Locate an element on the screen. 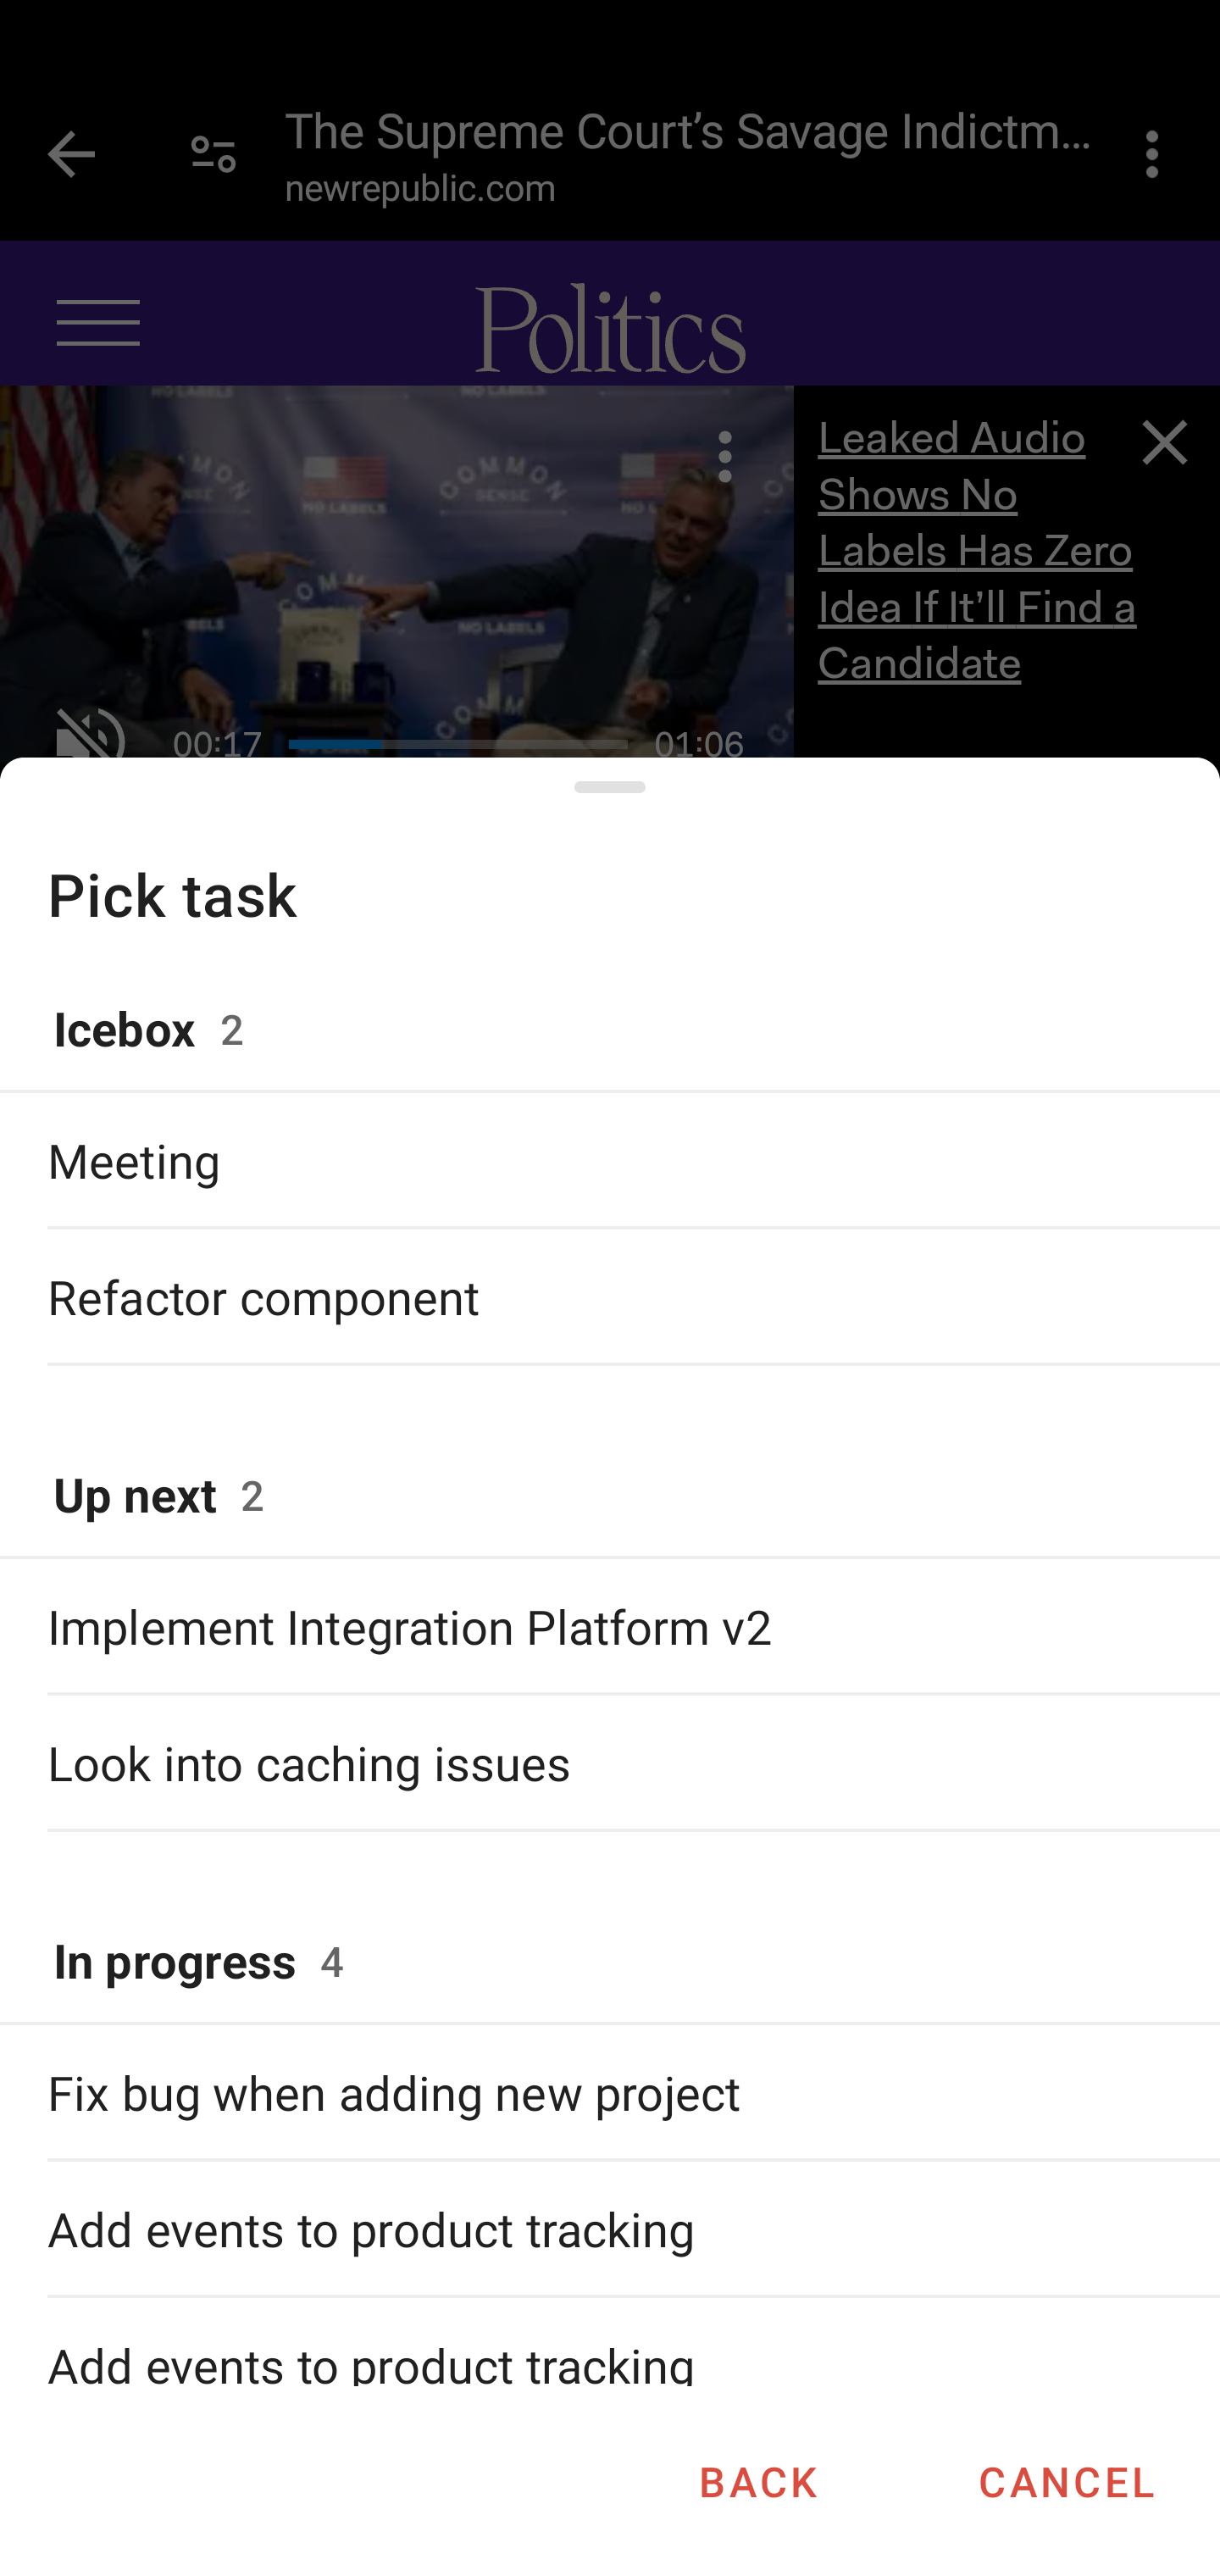 This screenshot has height=2576, width=1220. Icebox 2 is located at coordinates (610, 1030).